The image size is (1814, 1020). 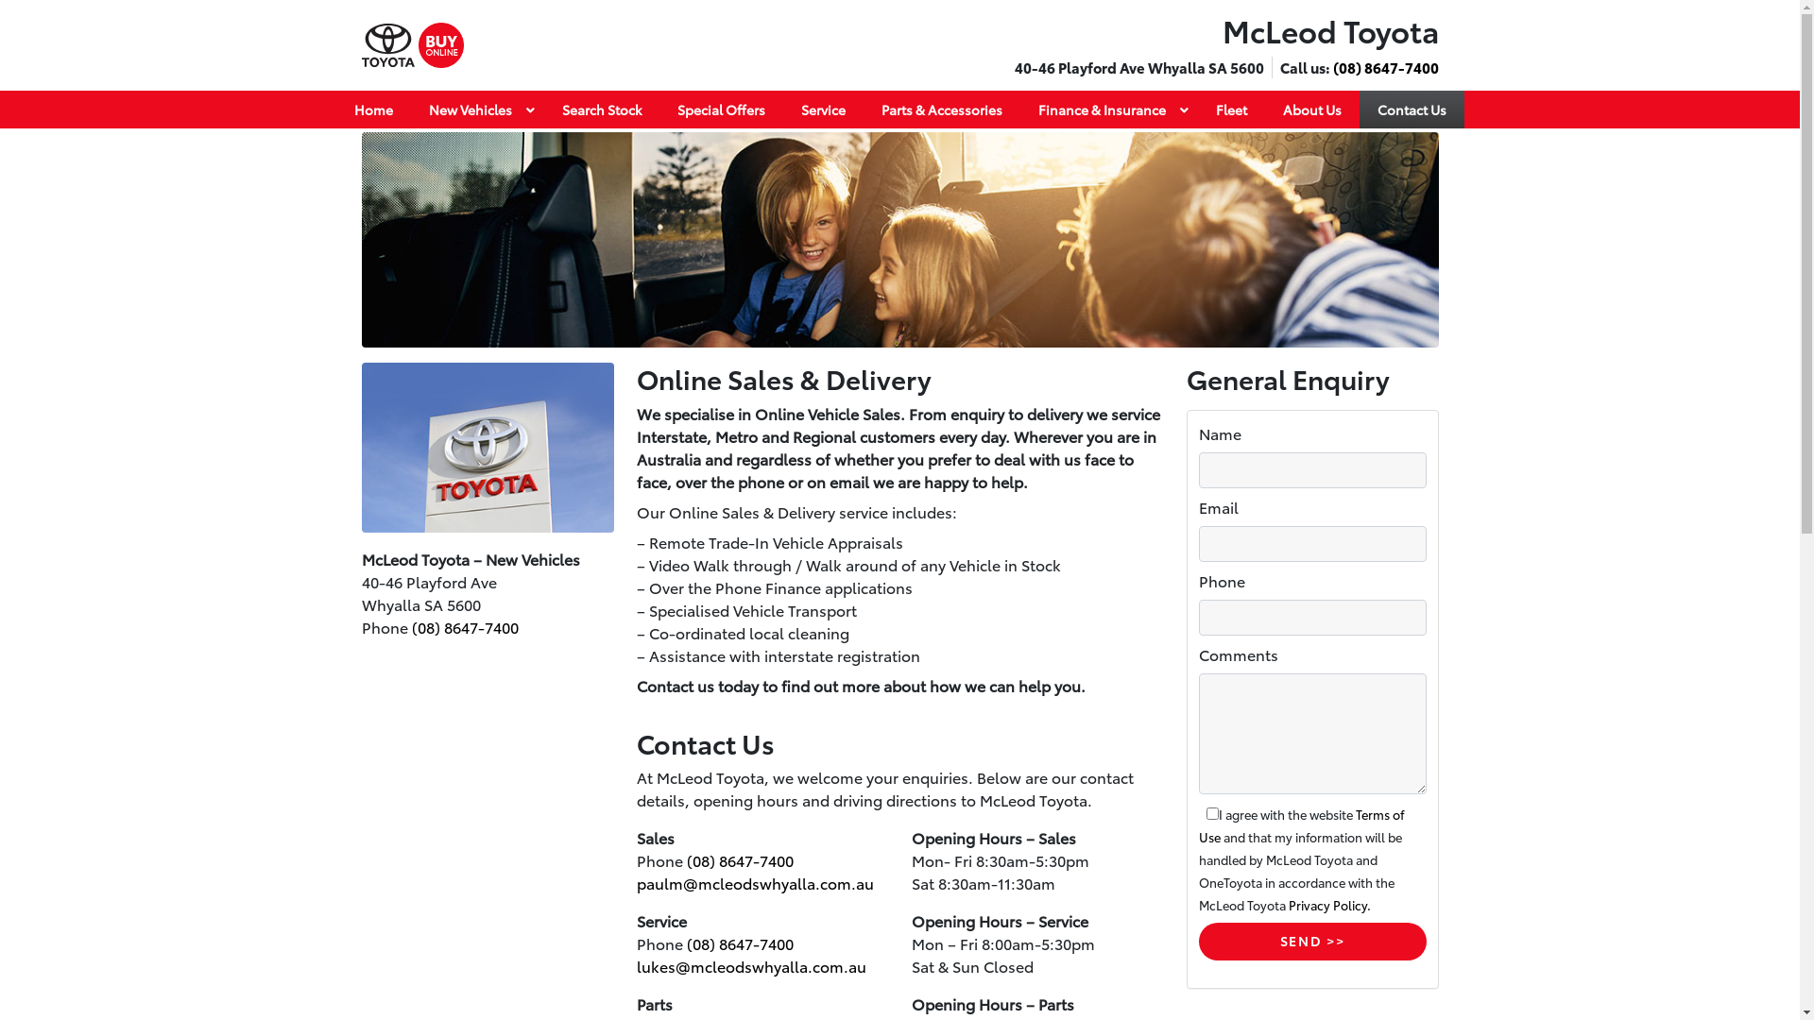 What do you see at coordinates (1109, 110) in the screenshot?
I see `Finance & Insurance` at bounding box center [1109, 110].